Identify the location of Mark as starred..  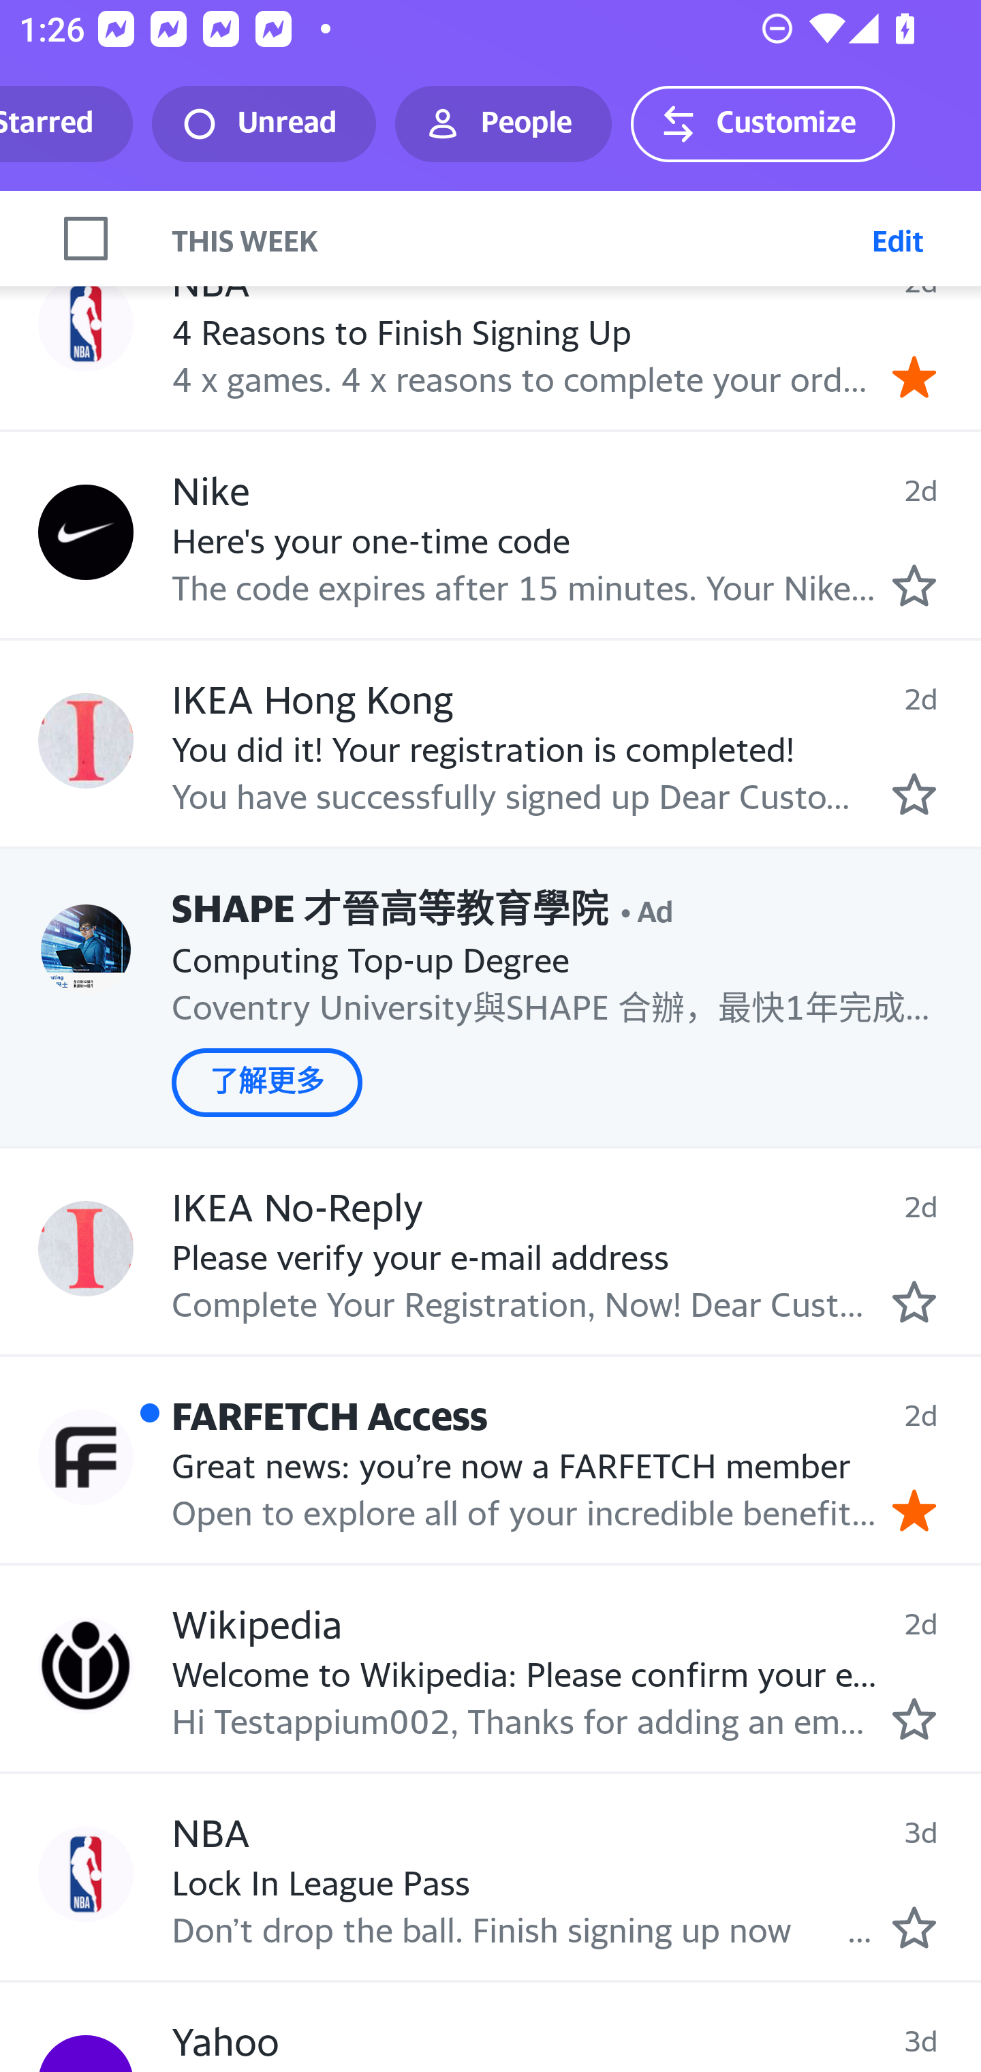
(914, 1718).